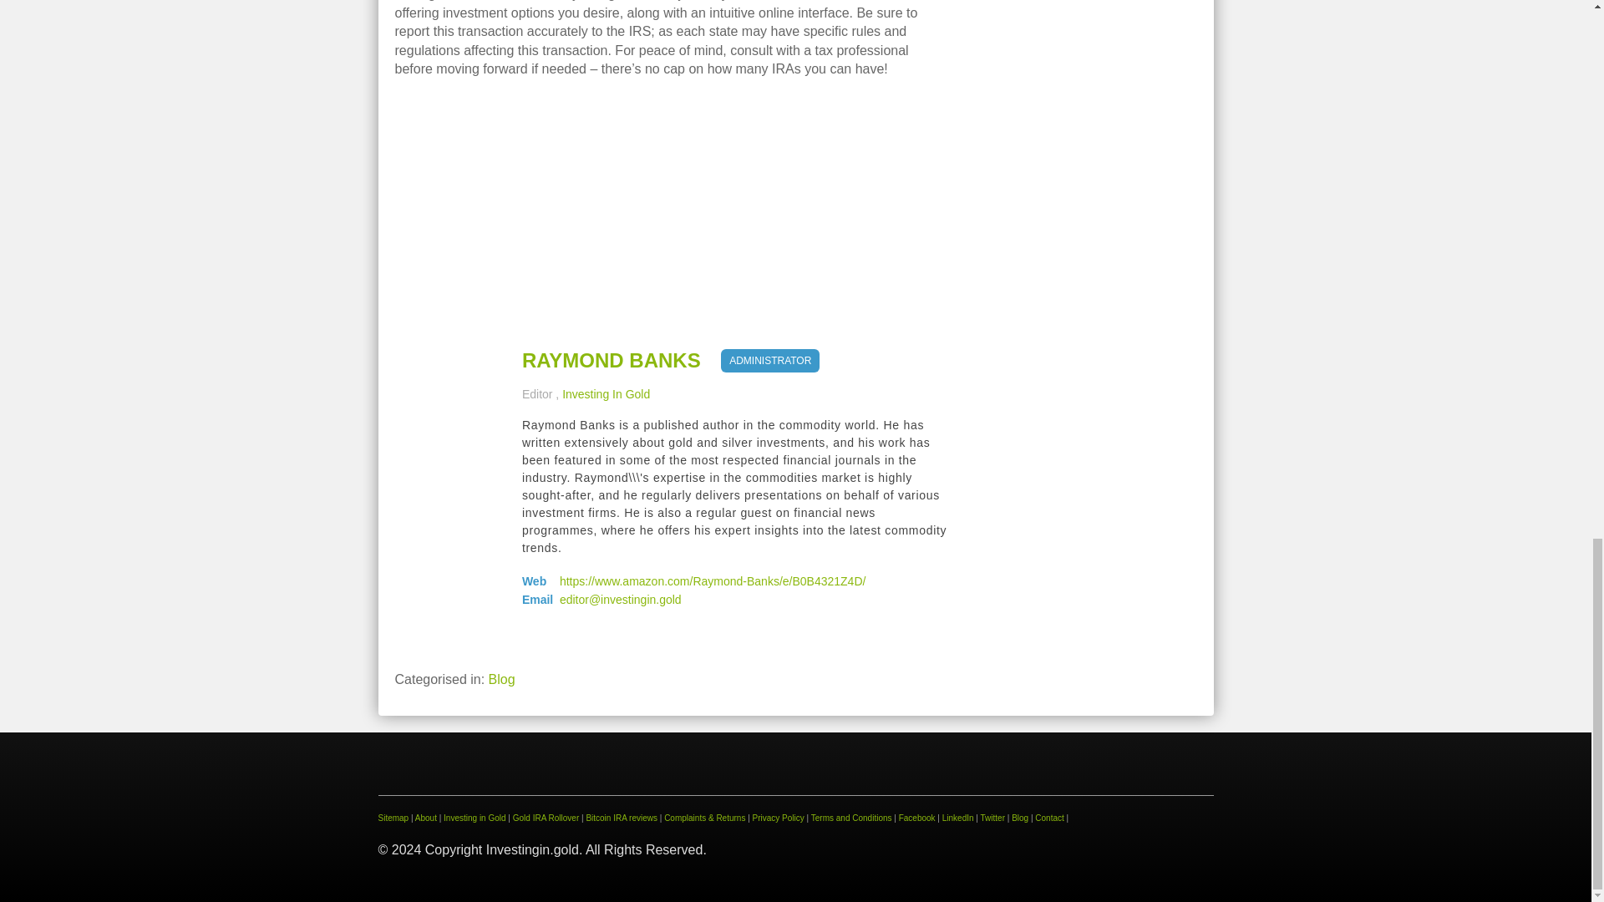 The width and height of the screenshot is (1604, 902). What do you see at coordinates (612, 361) in the screenshot?
I see `RAYMOND BANKS` at bounding box center [612, 361].